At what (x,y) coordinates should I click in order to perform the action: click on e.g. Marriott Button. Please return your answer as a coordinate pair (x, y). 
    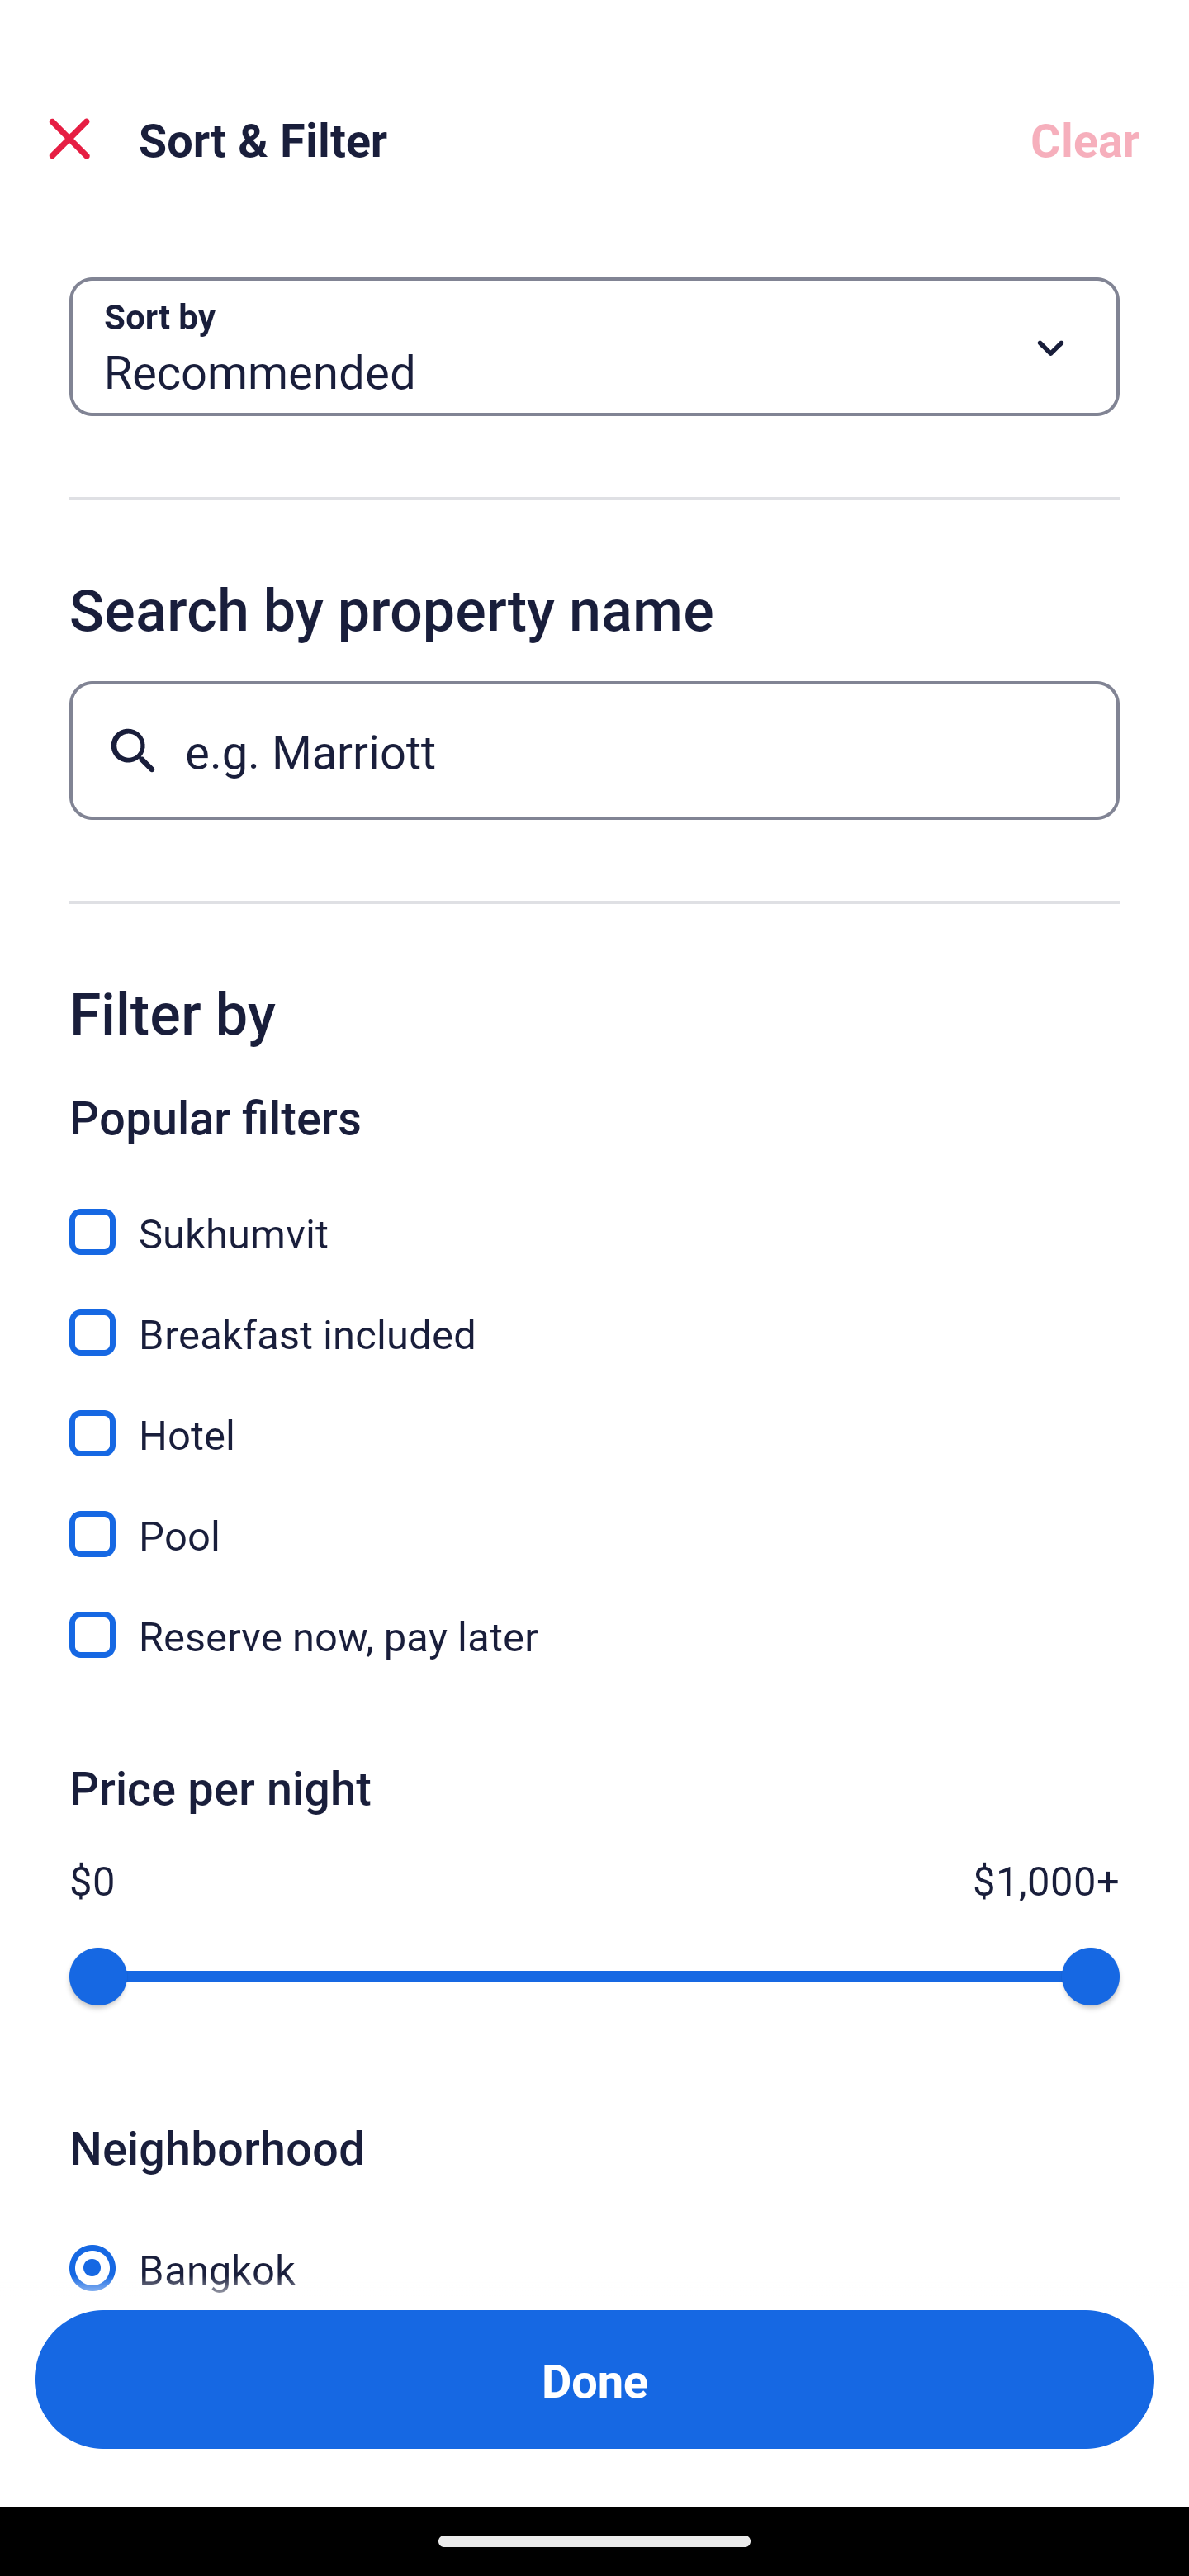
    Looking at the image, I should click on (594, 750).